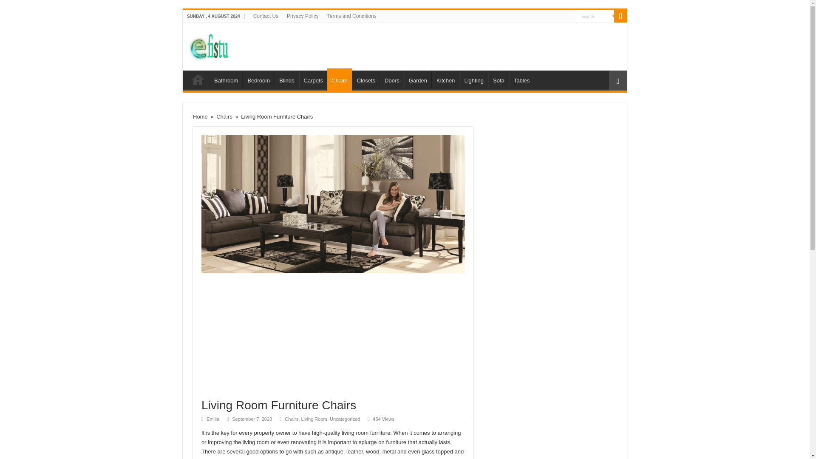  What do you see at coordinates (258, 79) in the screenshot?
I see `Bedroom` at bounding box center [258, 79].